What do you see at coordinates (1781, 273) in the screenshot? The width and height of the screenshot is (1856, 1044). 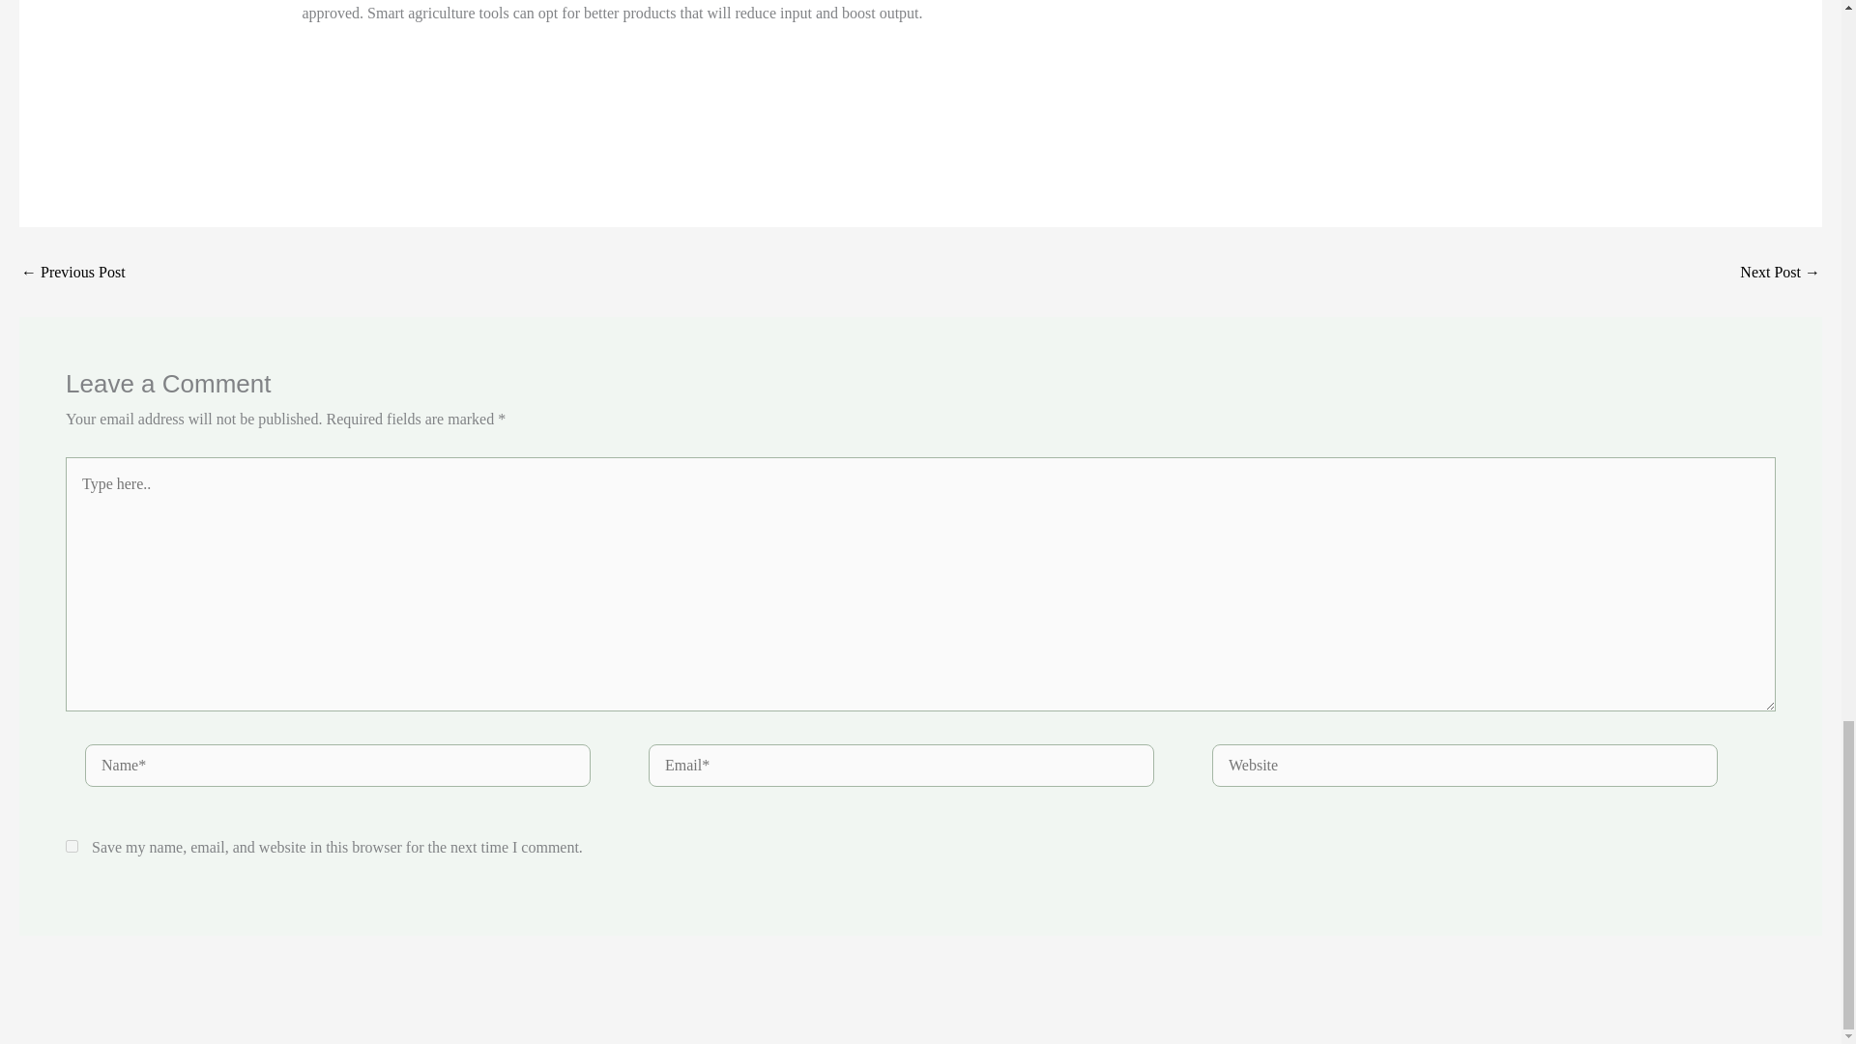 I see `Agro focus MOU` at bounding box center [1781, 273].